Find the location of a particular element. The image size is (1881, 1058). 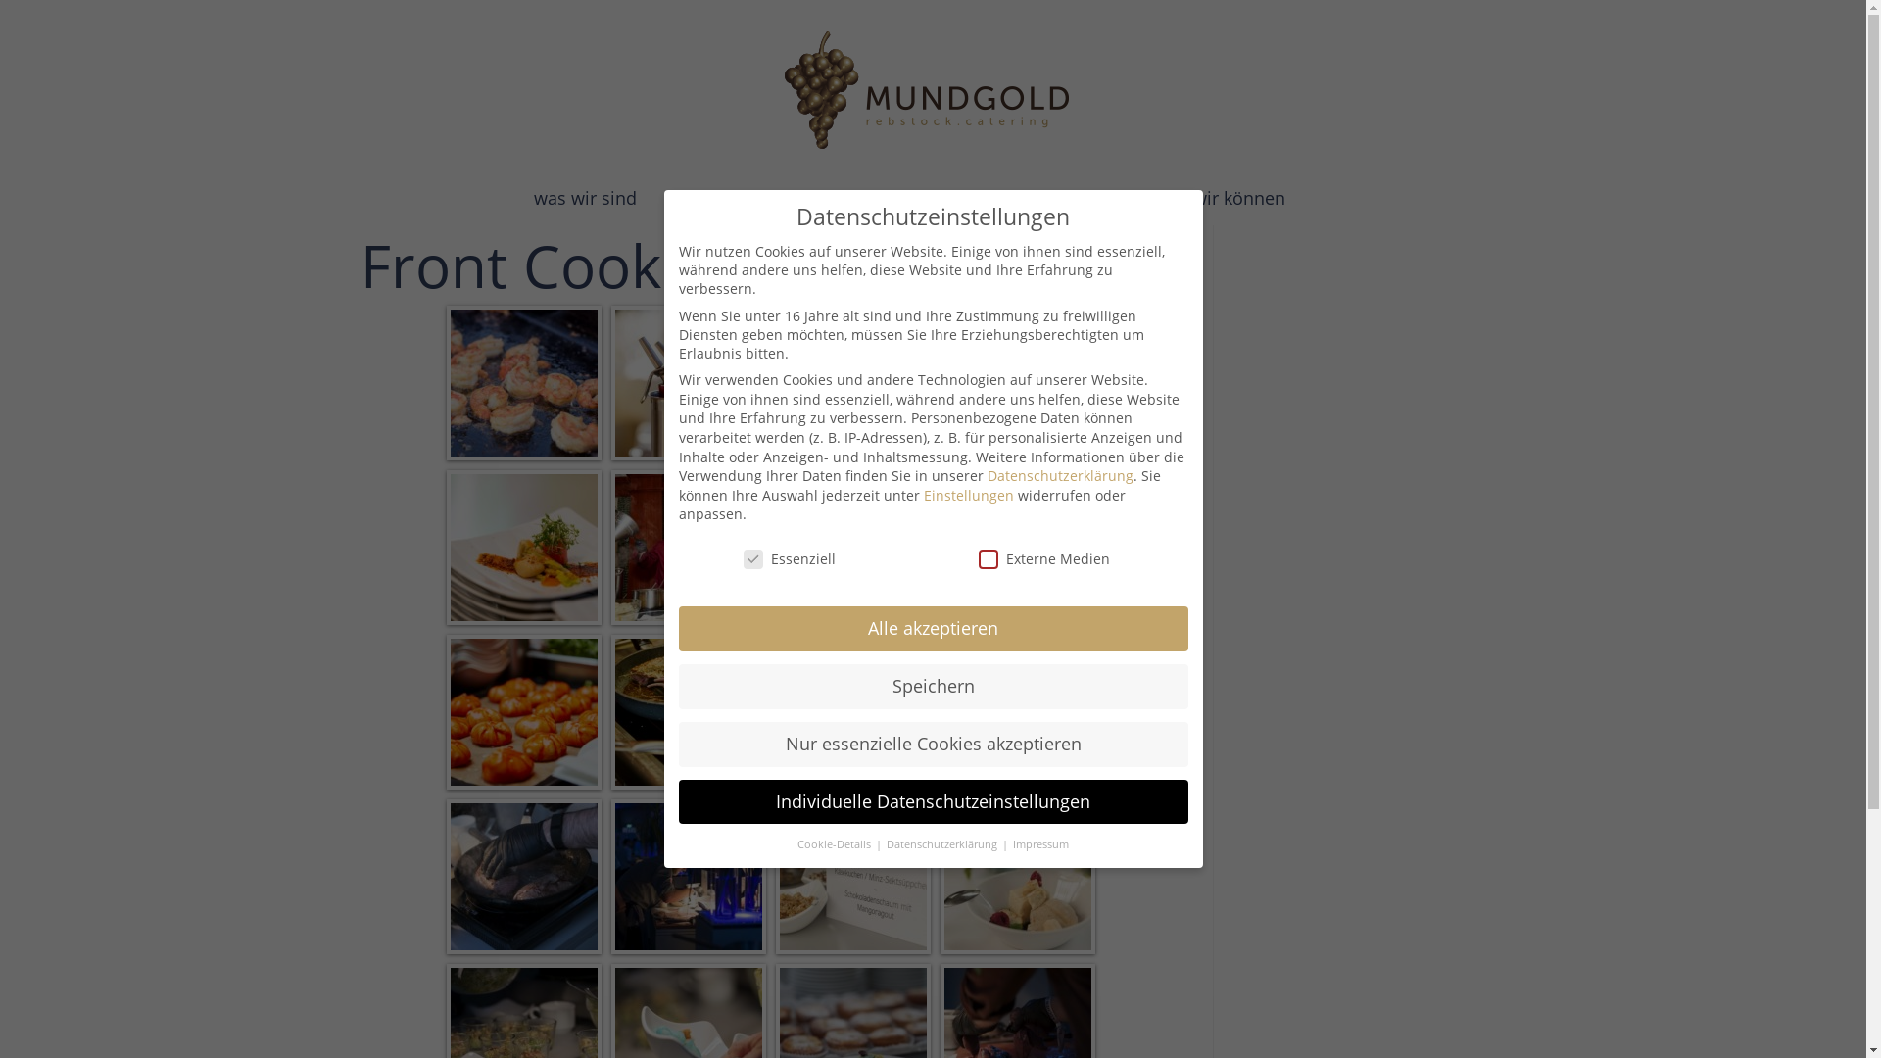

Speichern is located at coordinates (933, 687).